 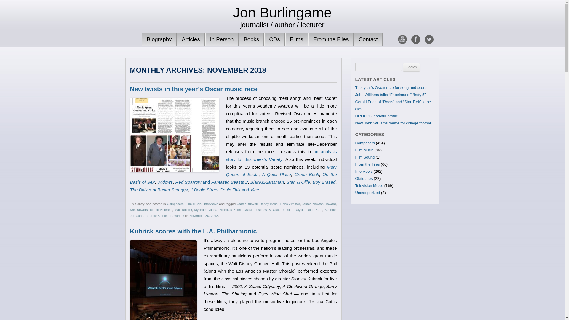 What do you see at coordinates (210, 204) in the screenshot?
I see `Interviews` at bounding box center [210, 204].